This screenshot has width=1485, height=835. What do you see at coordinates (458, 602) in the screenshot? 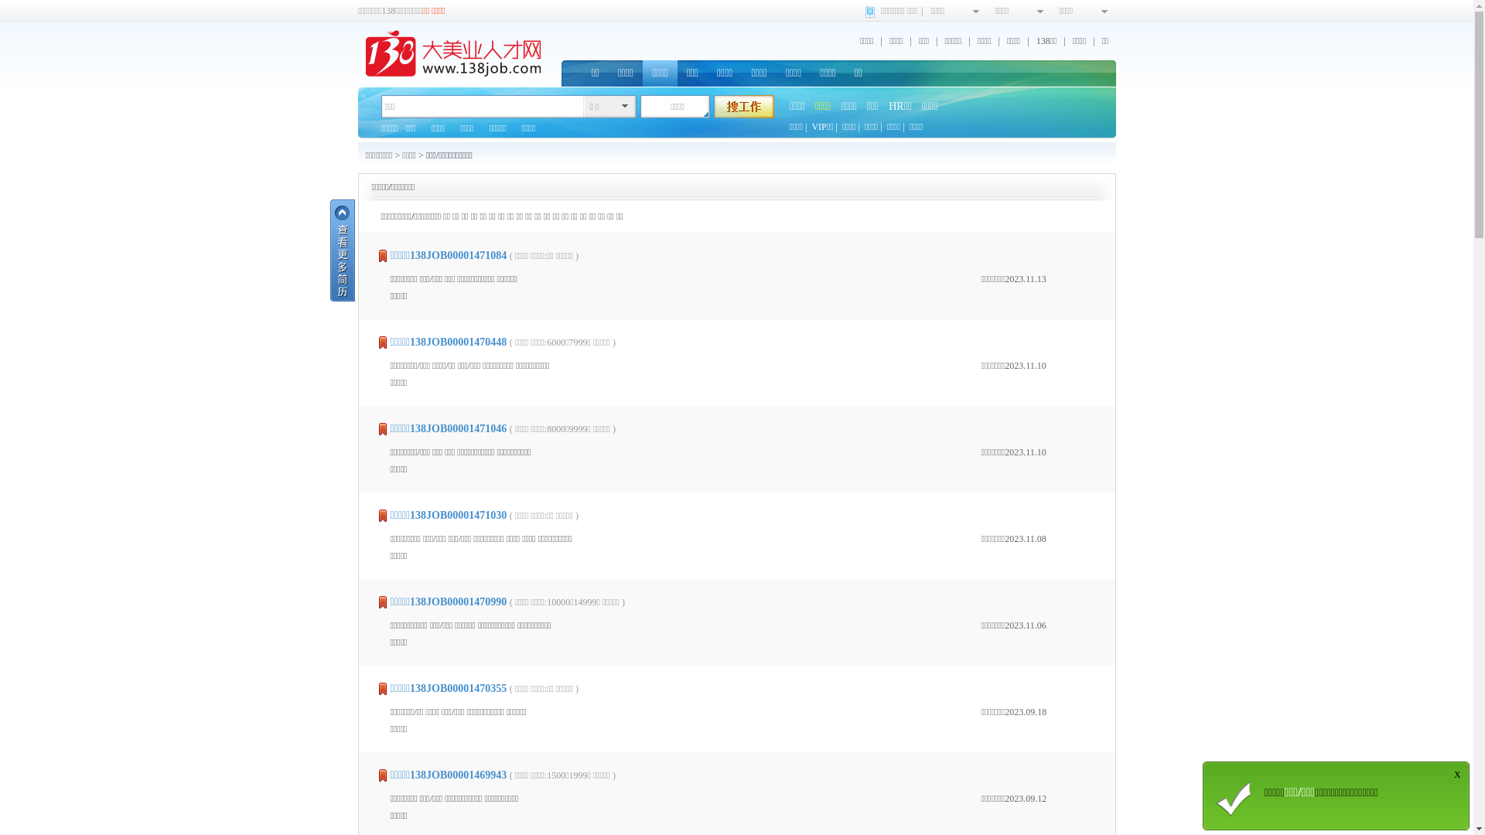
I see `138JOB00001470990` at bounding box center [458, 602].